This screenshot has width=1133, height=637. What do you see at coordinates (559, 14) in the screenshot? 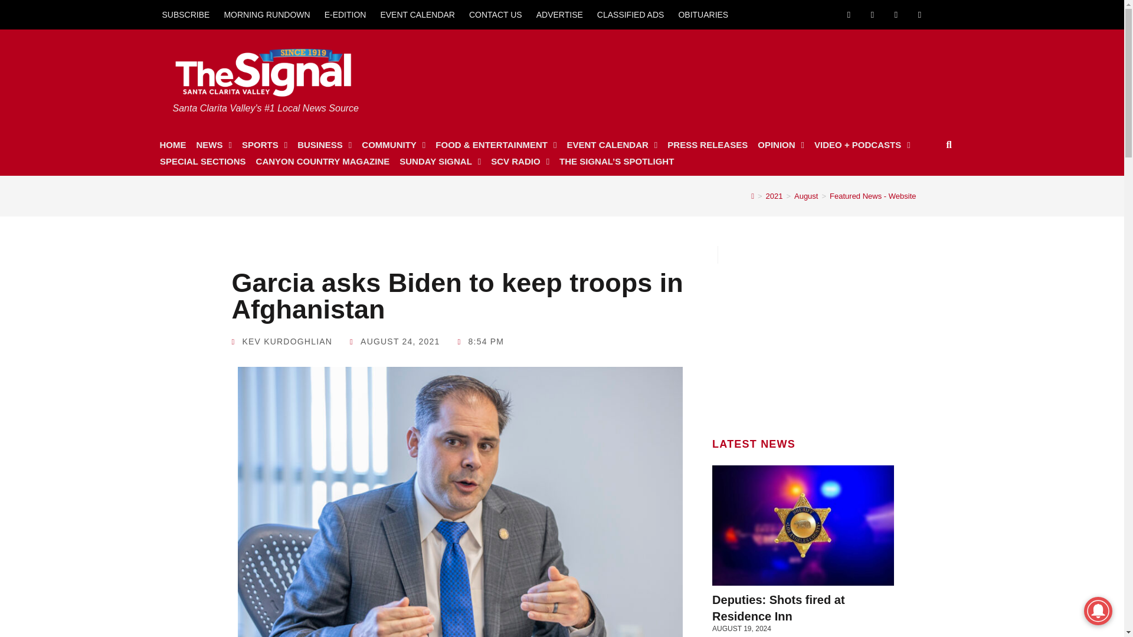
I see `ADVERTISE` at bounding box center [559, 14].